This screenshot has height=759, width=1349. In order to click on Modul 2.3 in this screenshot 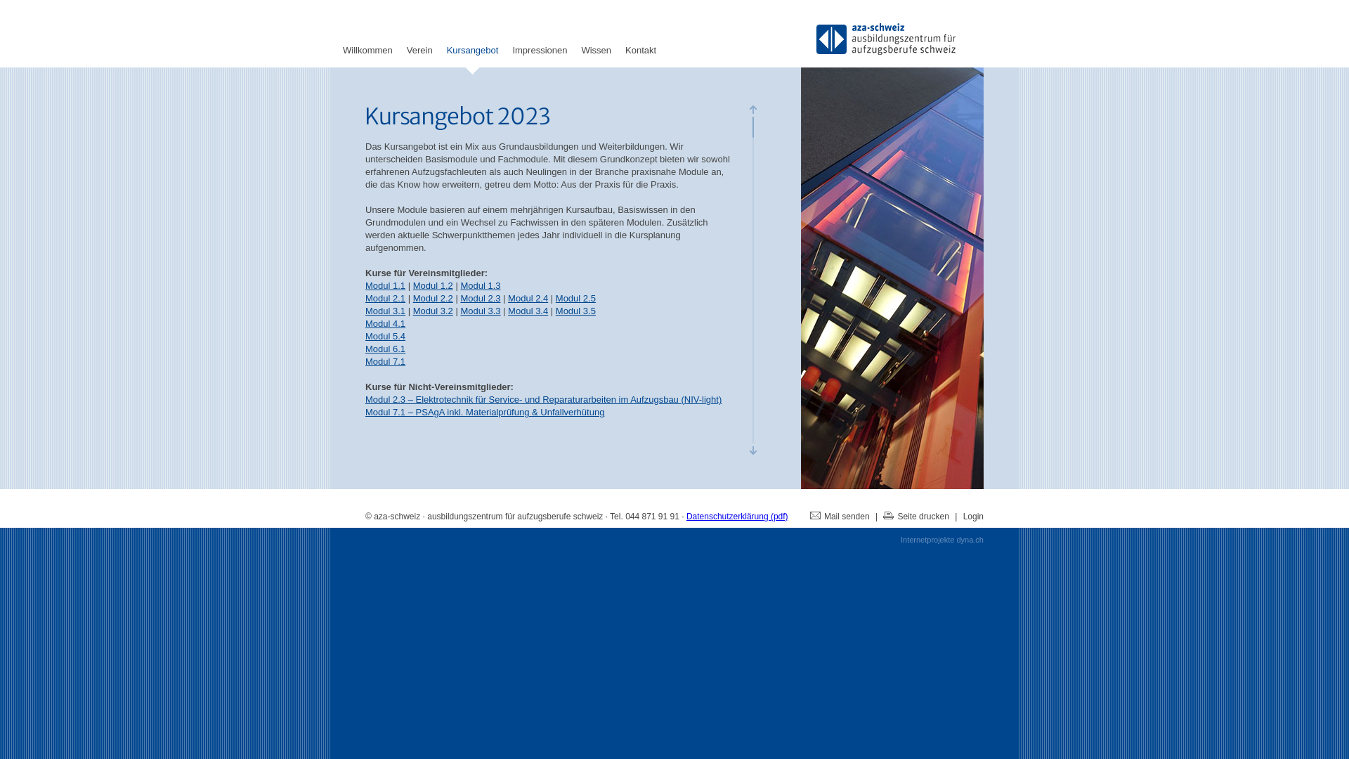, I will do `click(481, 298)`.